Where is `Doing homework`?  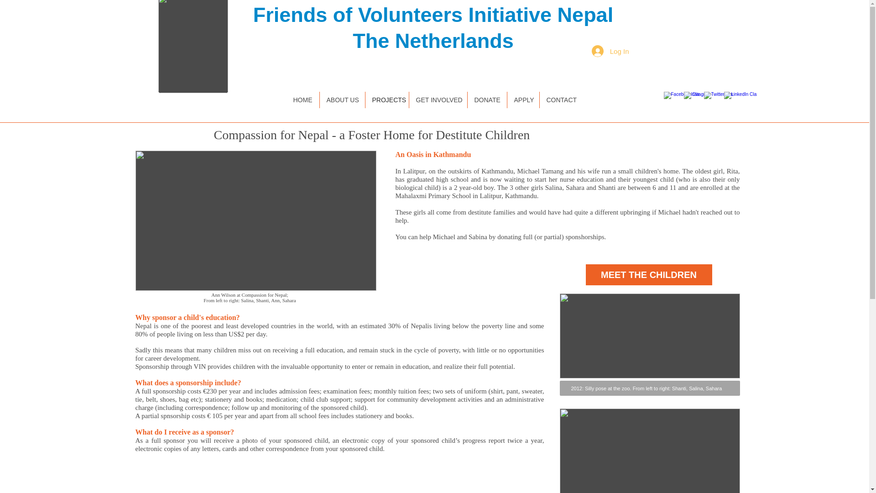
Doing homework is located at coordinates (649, 451).